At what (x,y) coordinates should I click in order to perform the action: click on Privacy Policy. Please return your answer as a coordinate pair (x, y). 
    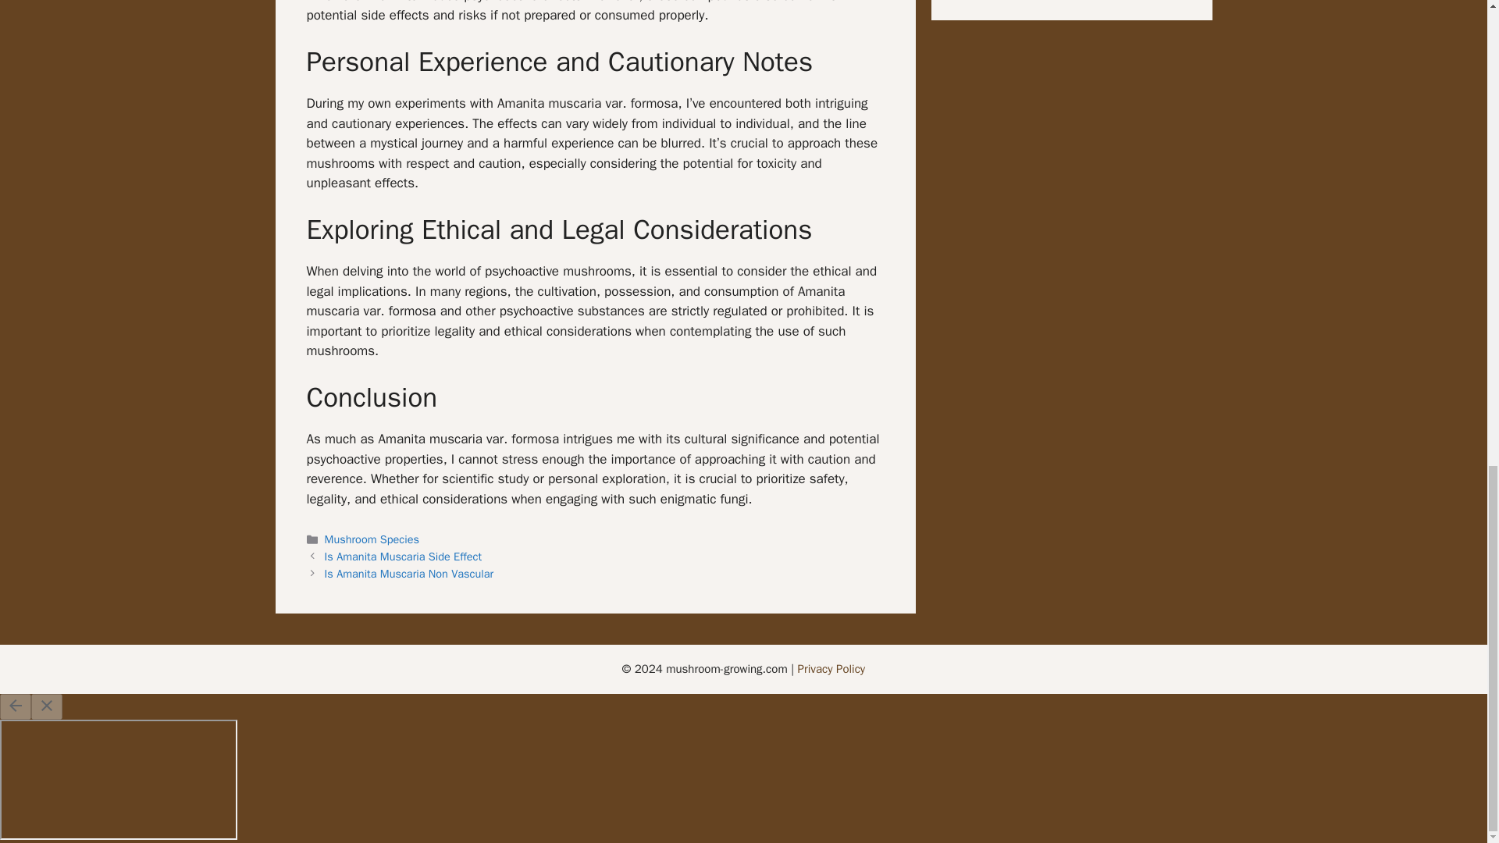
    Looking at the image, I should click on (831, 668).